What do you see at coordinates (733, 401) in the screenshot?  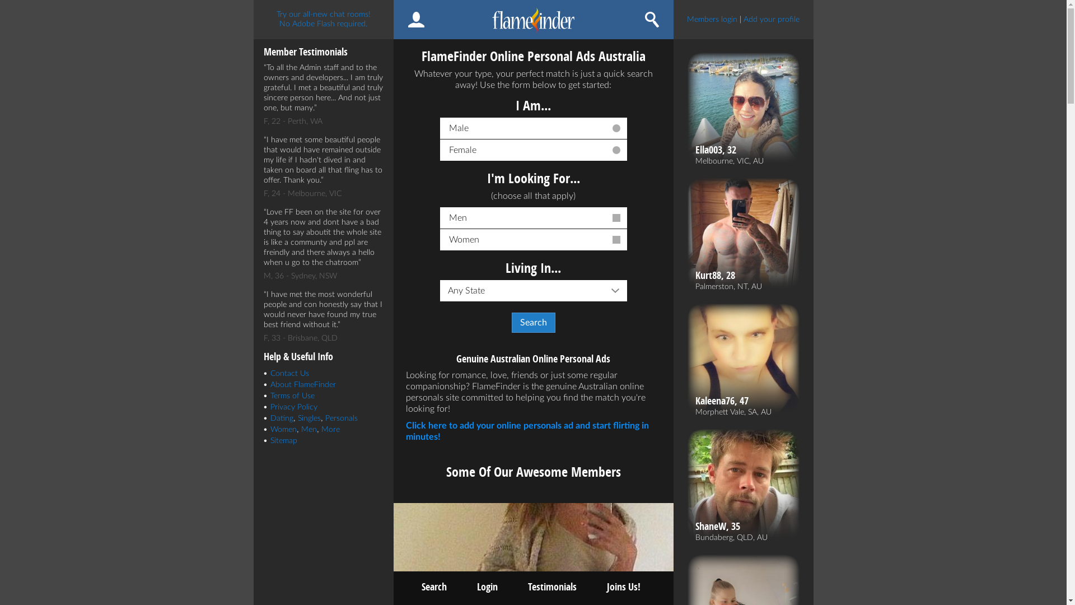 I see `Kaleena76, 47` at bounding box center [733, 401].